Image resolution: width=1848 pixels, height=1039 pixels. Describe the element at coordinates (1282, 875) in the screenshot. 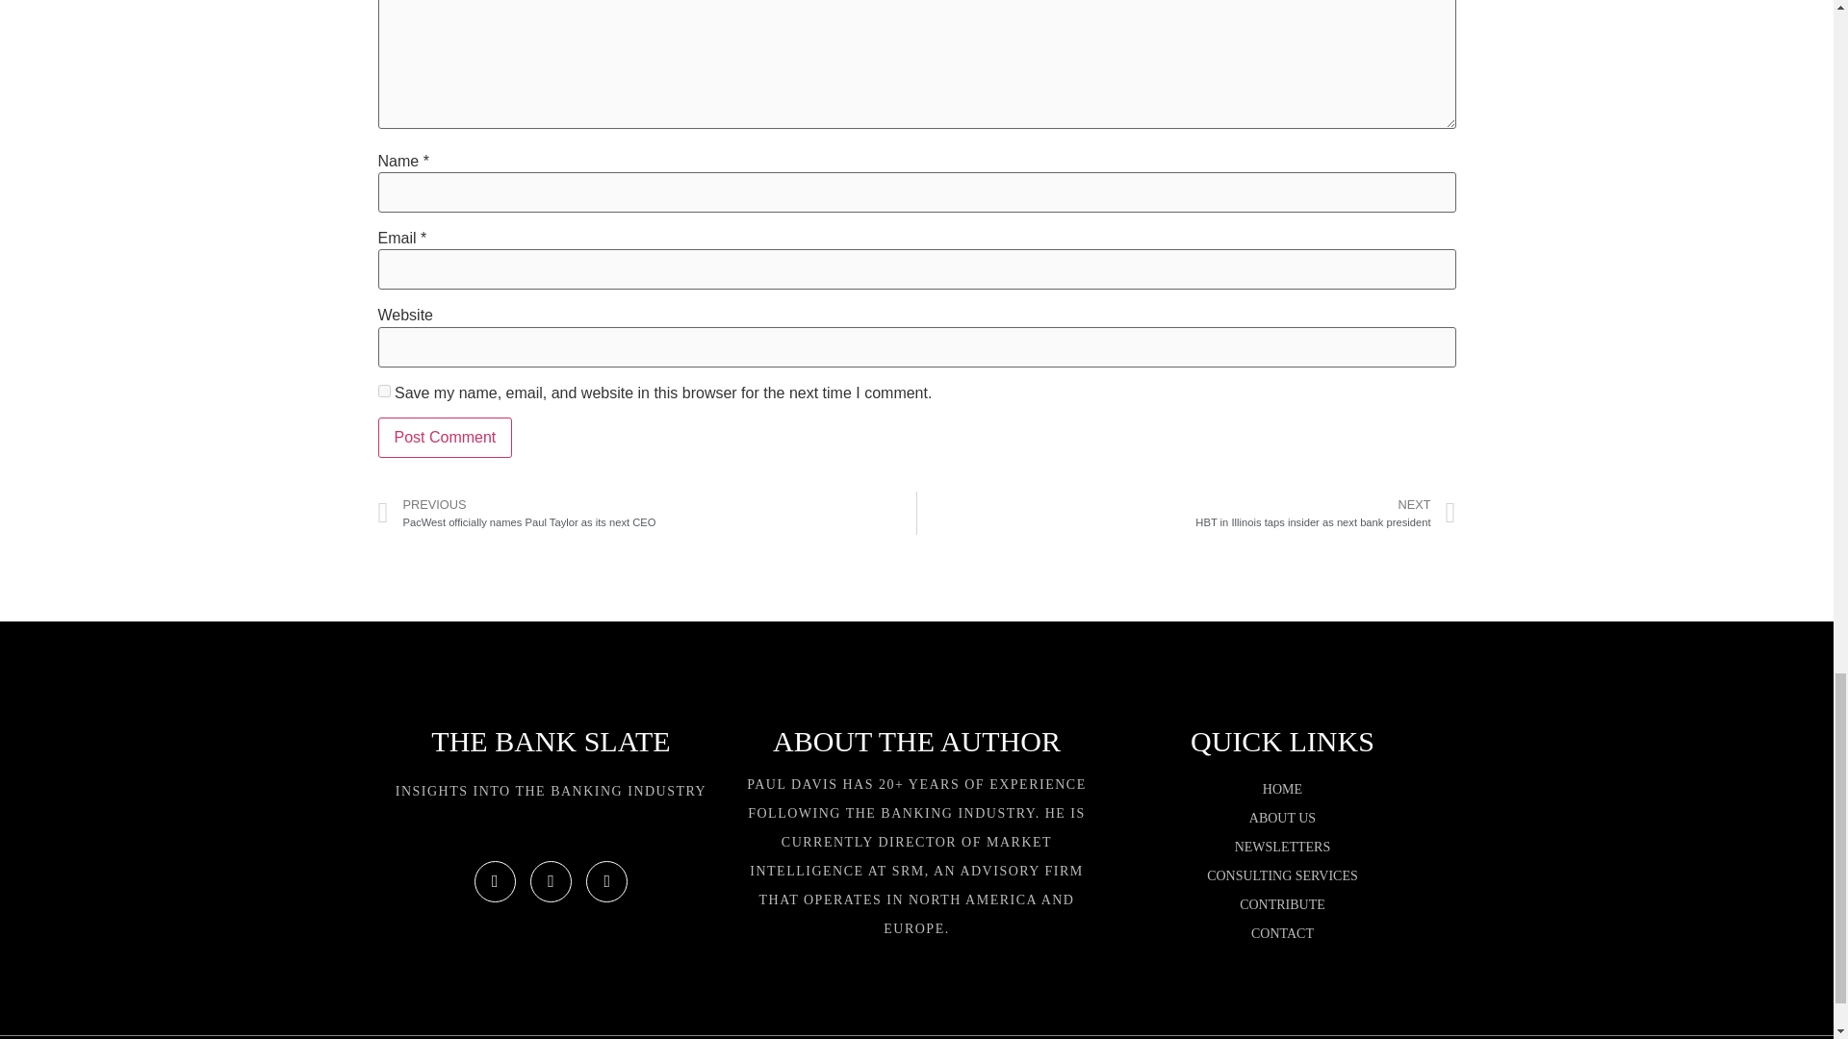

I see `Post Comment` at that location.